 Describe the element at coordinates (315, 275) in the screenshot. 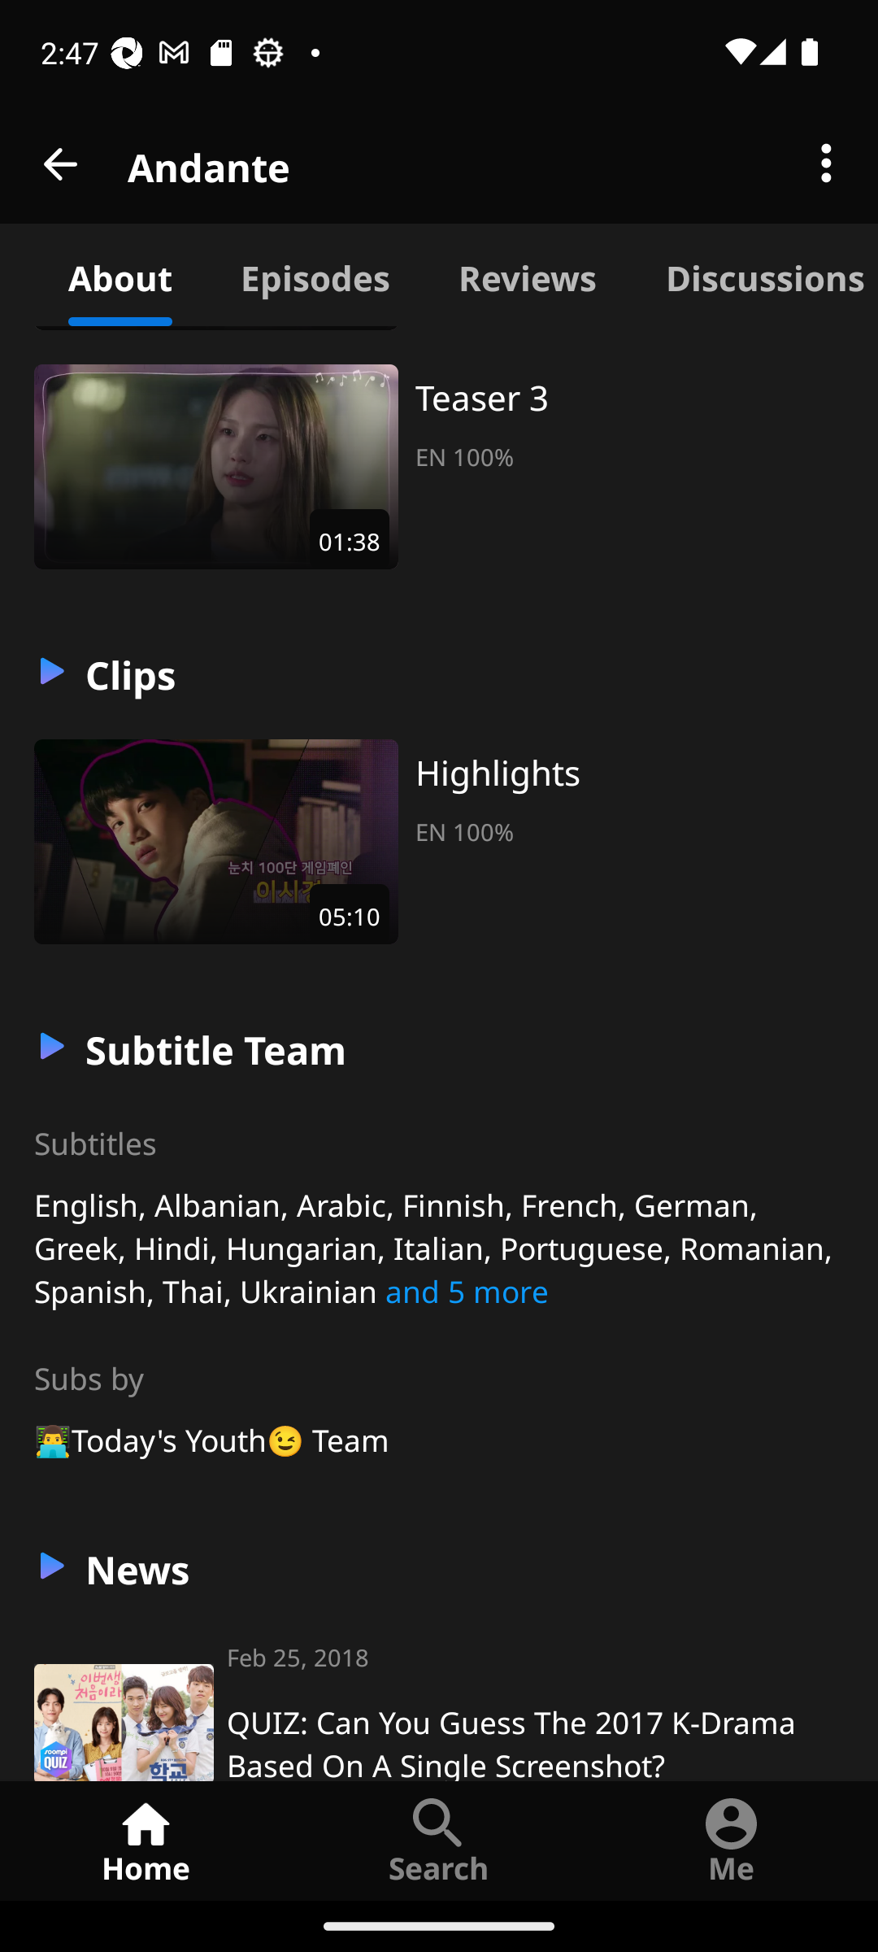

I see `Episodes` at that location.